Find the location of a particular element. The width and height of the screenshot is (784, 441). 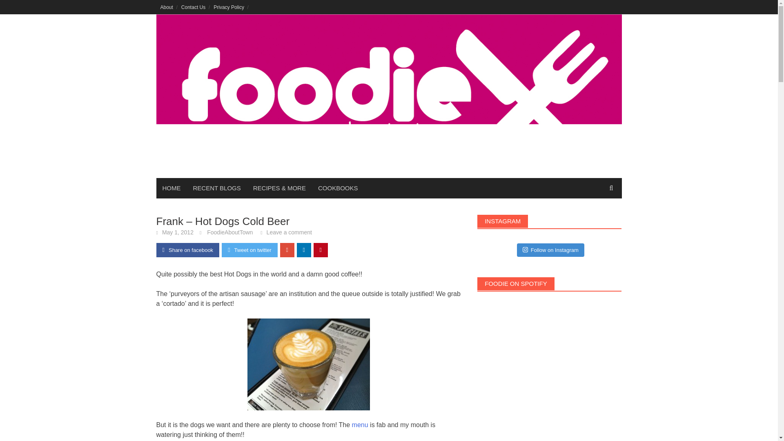

RECENT BLOGS is located at coordinates (217, 188).